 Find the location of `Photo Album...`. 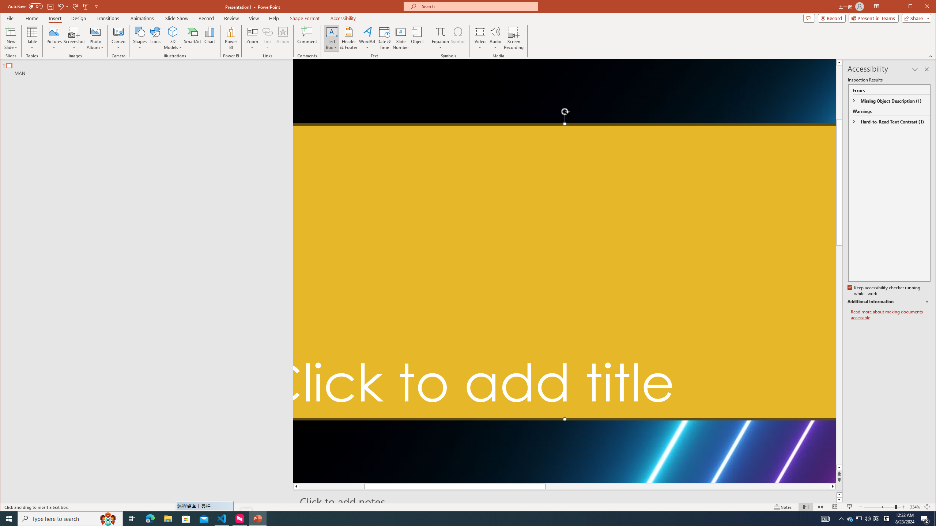

Photo Album... is located at coordinates (95, 38).